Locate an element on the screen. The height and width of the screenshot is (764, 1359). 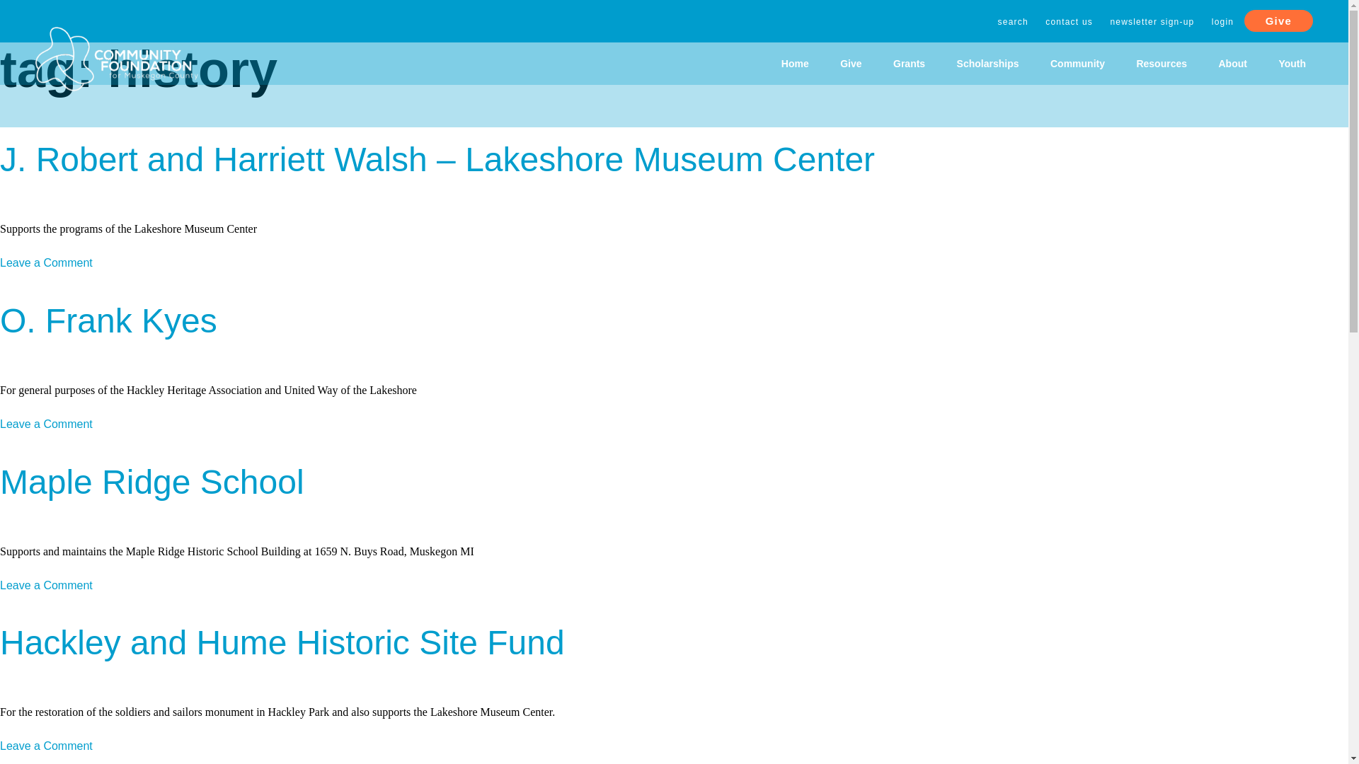
Resources is located at coordinates (1162, 64).